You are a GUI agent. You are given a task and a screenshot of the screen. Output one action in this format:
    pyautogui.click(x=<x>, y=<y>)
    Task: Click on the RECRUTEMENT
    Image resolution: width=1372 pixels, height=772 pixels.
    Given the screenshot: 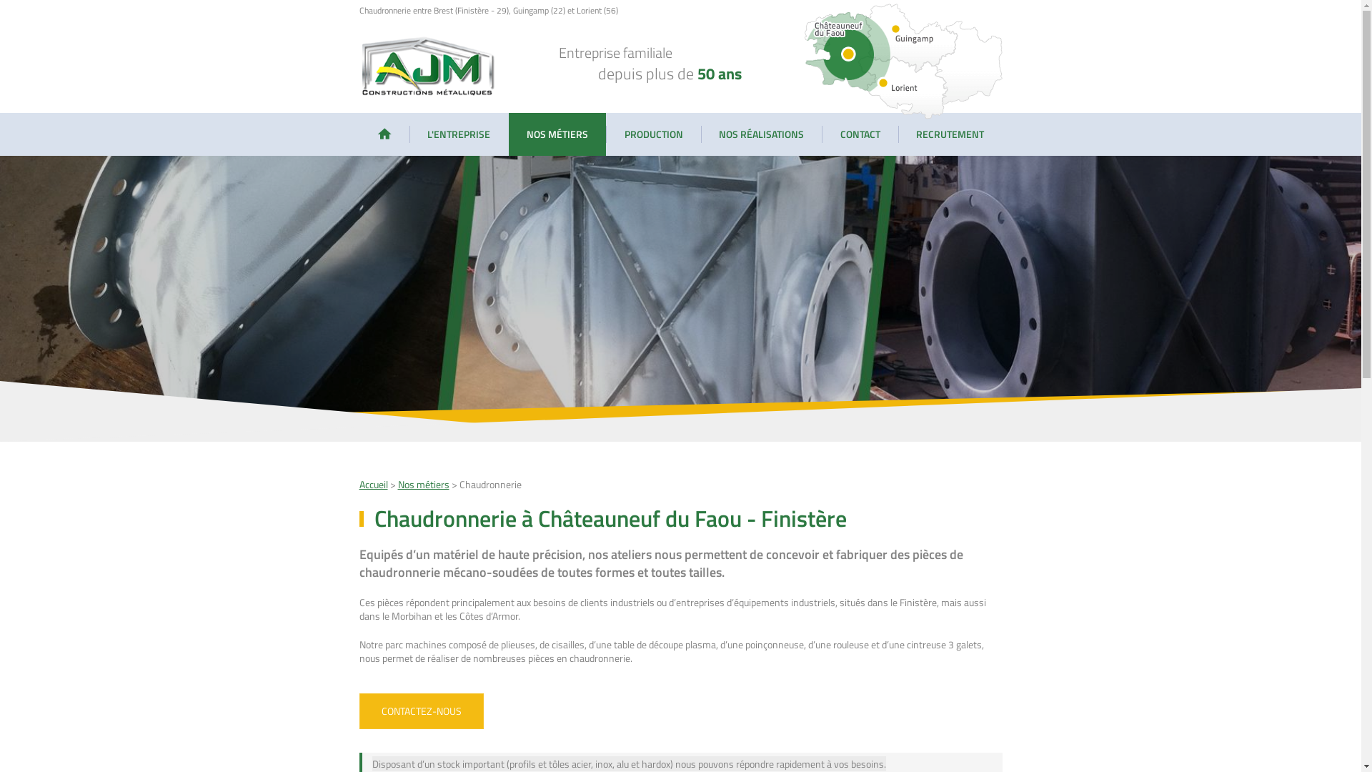 What is the action you would take?
    pyautogui.click(x=950, y=134)
    